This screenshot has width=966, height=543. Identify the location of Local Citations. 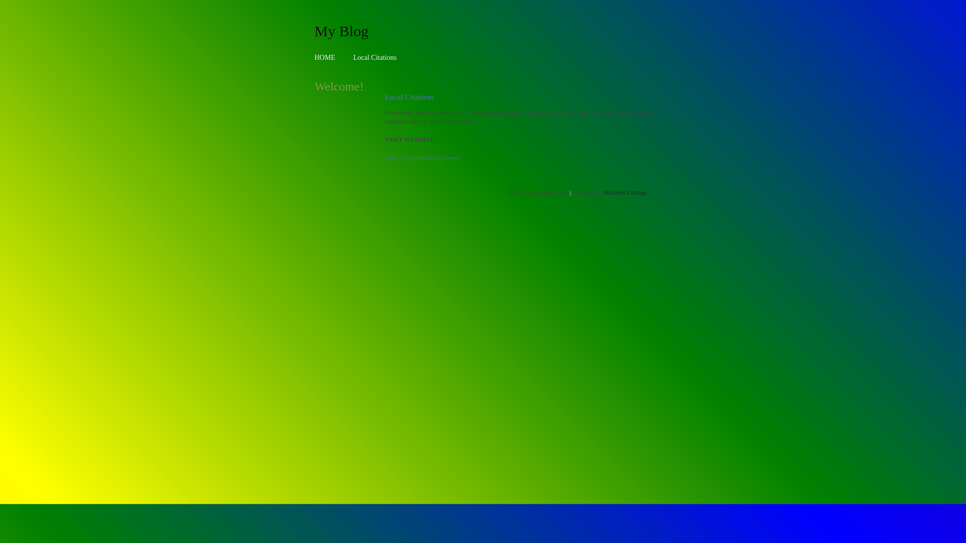
(375, 57).